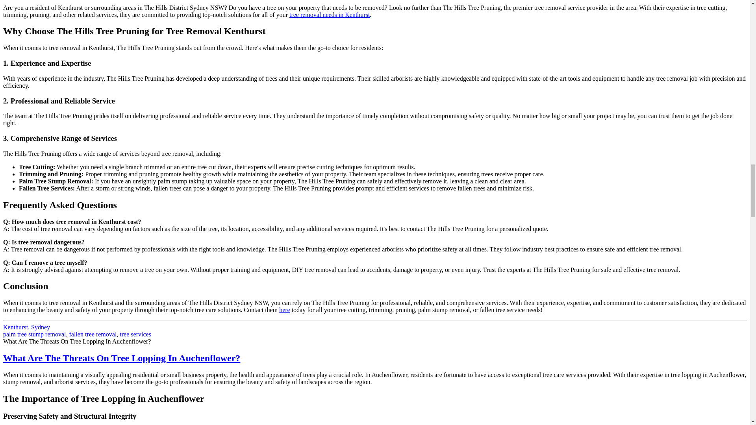 Image resolution: width=756 pixels, height=425 pixels. I want to click on palm tree stump removal, so click(35, 334).